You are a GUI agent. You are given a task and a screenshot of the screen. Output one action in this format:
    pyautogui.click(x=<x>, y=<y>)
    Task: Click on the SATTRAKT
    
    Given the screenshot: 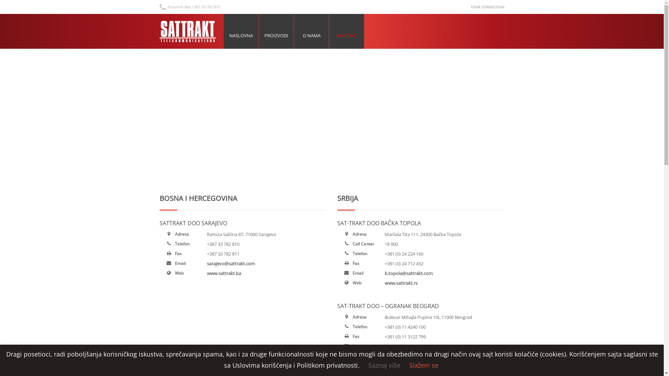 What is the action you would take?
    pyautogui.click(x=189, y=31)
    